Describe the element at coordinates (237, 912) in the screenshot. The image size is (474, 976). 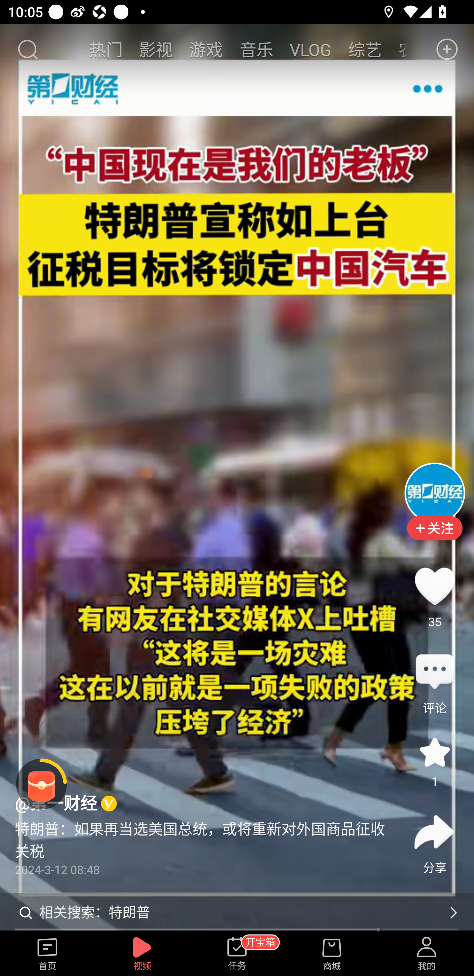
I see `相关搜索：特朗普` at that location.